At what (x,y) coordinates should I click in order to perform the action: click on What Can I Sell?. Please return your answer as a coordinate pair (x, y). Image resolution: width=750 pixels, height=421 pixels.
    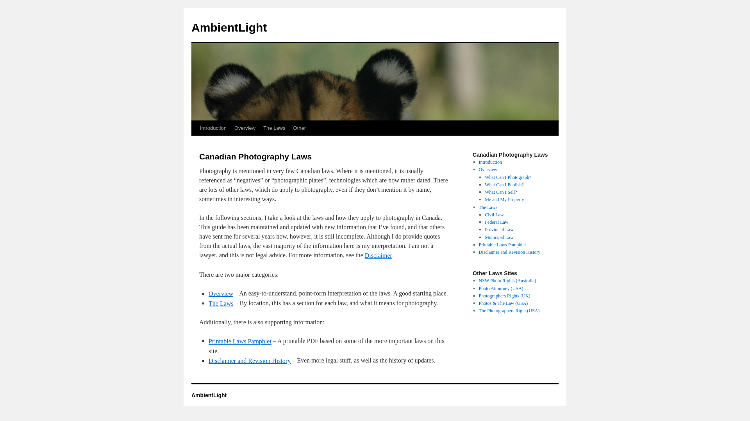
    Looking at the image, I should click on (501, 192).